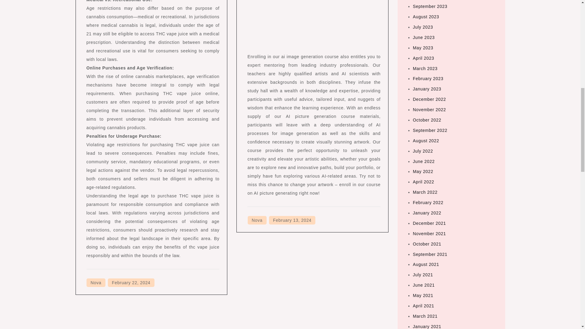 Image resolution: width=585 pixels, height=329 pixels. What do you see at coordinates (96, 282) in the screenshot?
I see `Nova` at bounding box center [96, 282].